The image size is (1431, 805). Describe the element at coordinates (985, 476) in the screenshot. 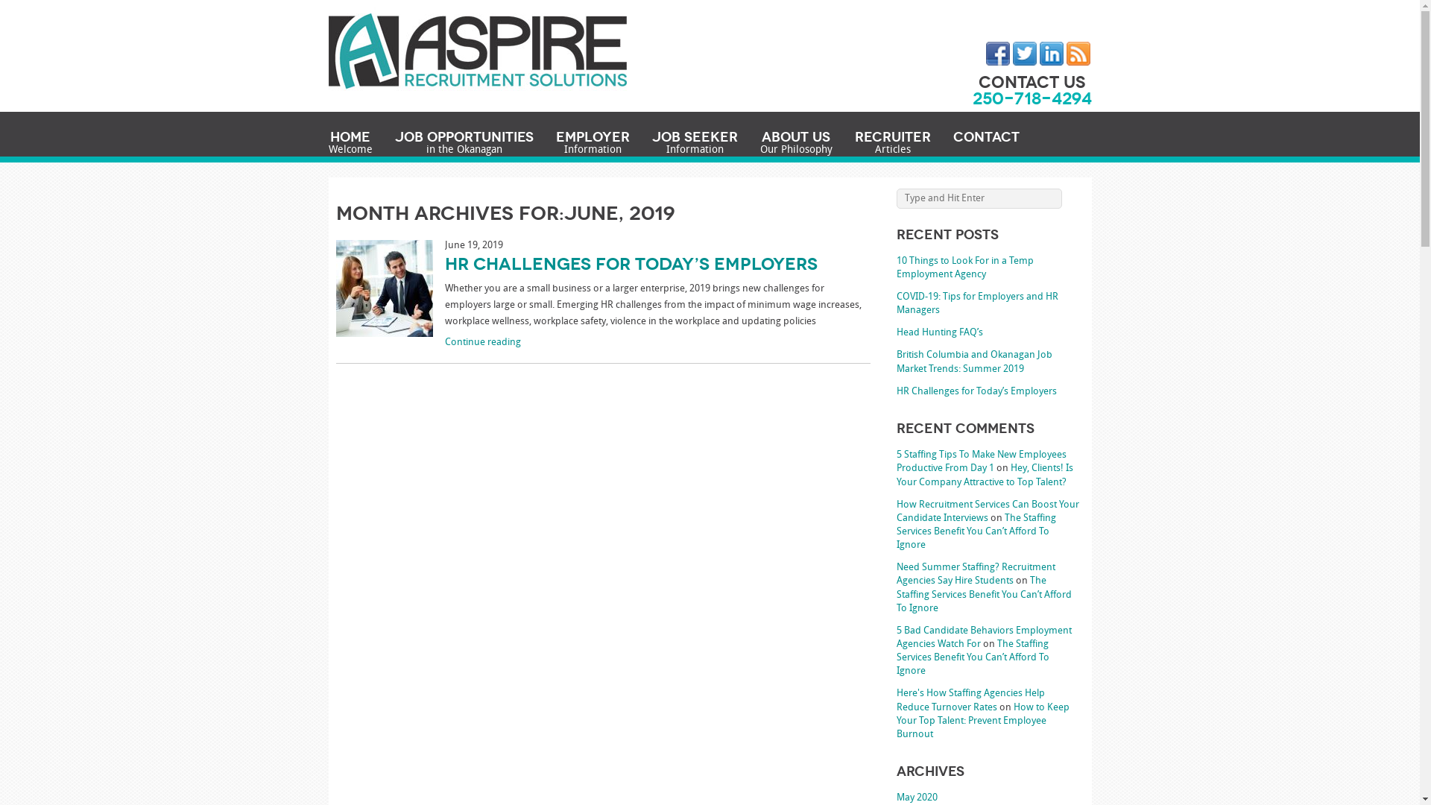

I see `Hey, Clients! Is Your Company Attractive to Top Talent?` at that location.